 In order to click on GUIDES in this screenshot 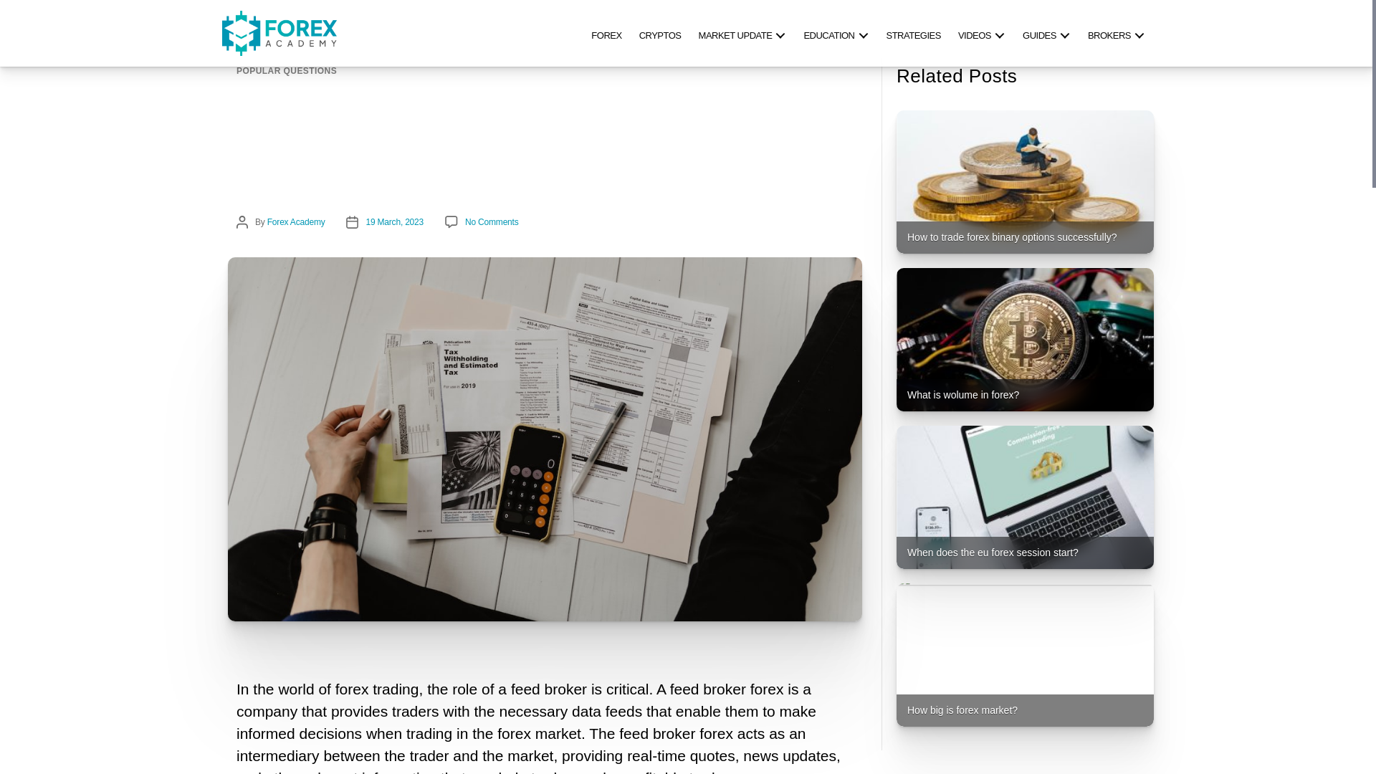, I will do `click(1046, 33)`.